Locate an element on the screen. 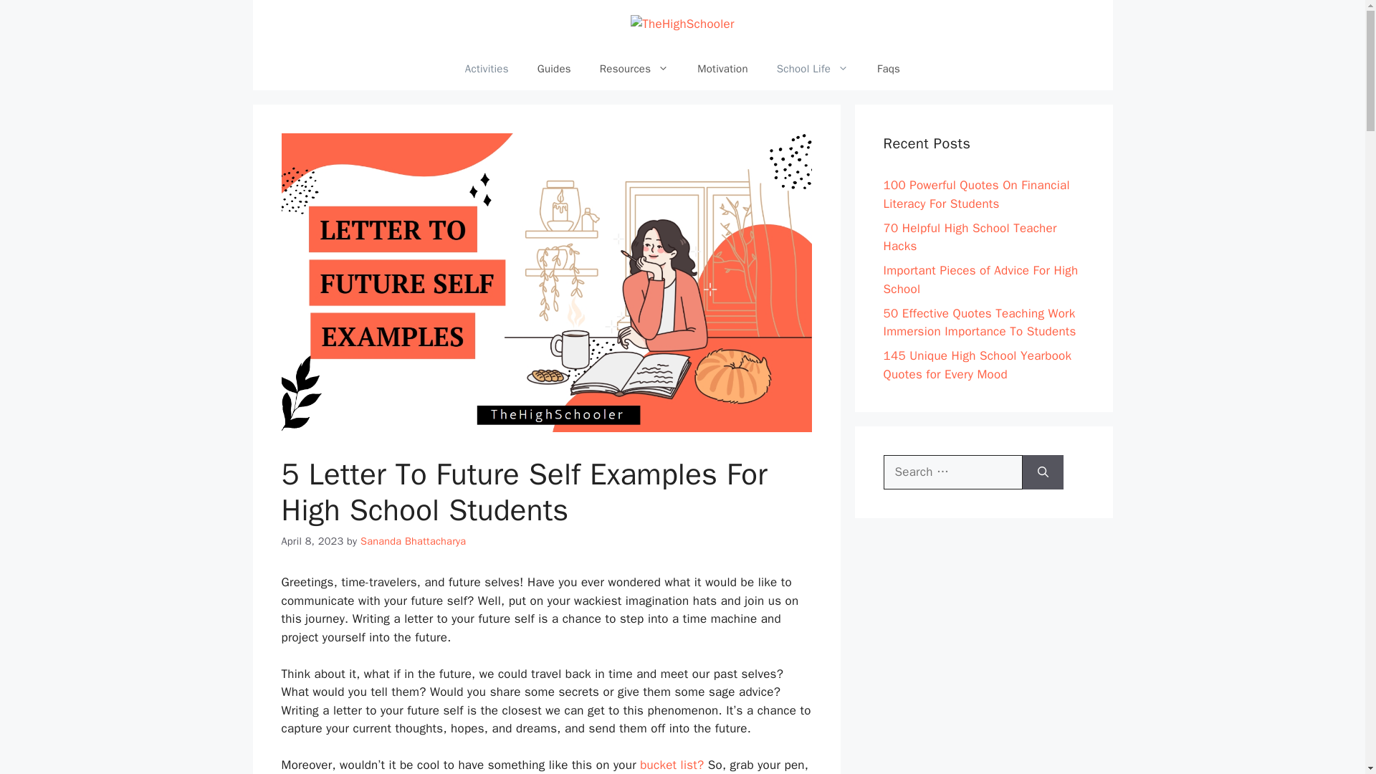 The width and height of the screenshot is (1376, 774). Guides is located at coordinates (554, 69).